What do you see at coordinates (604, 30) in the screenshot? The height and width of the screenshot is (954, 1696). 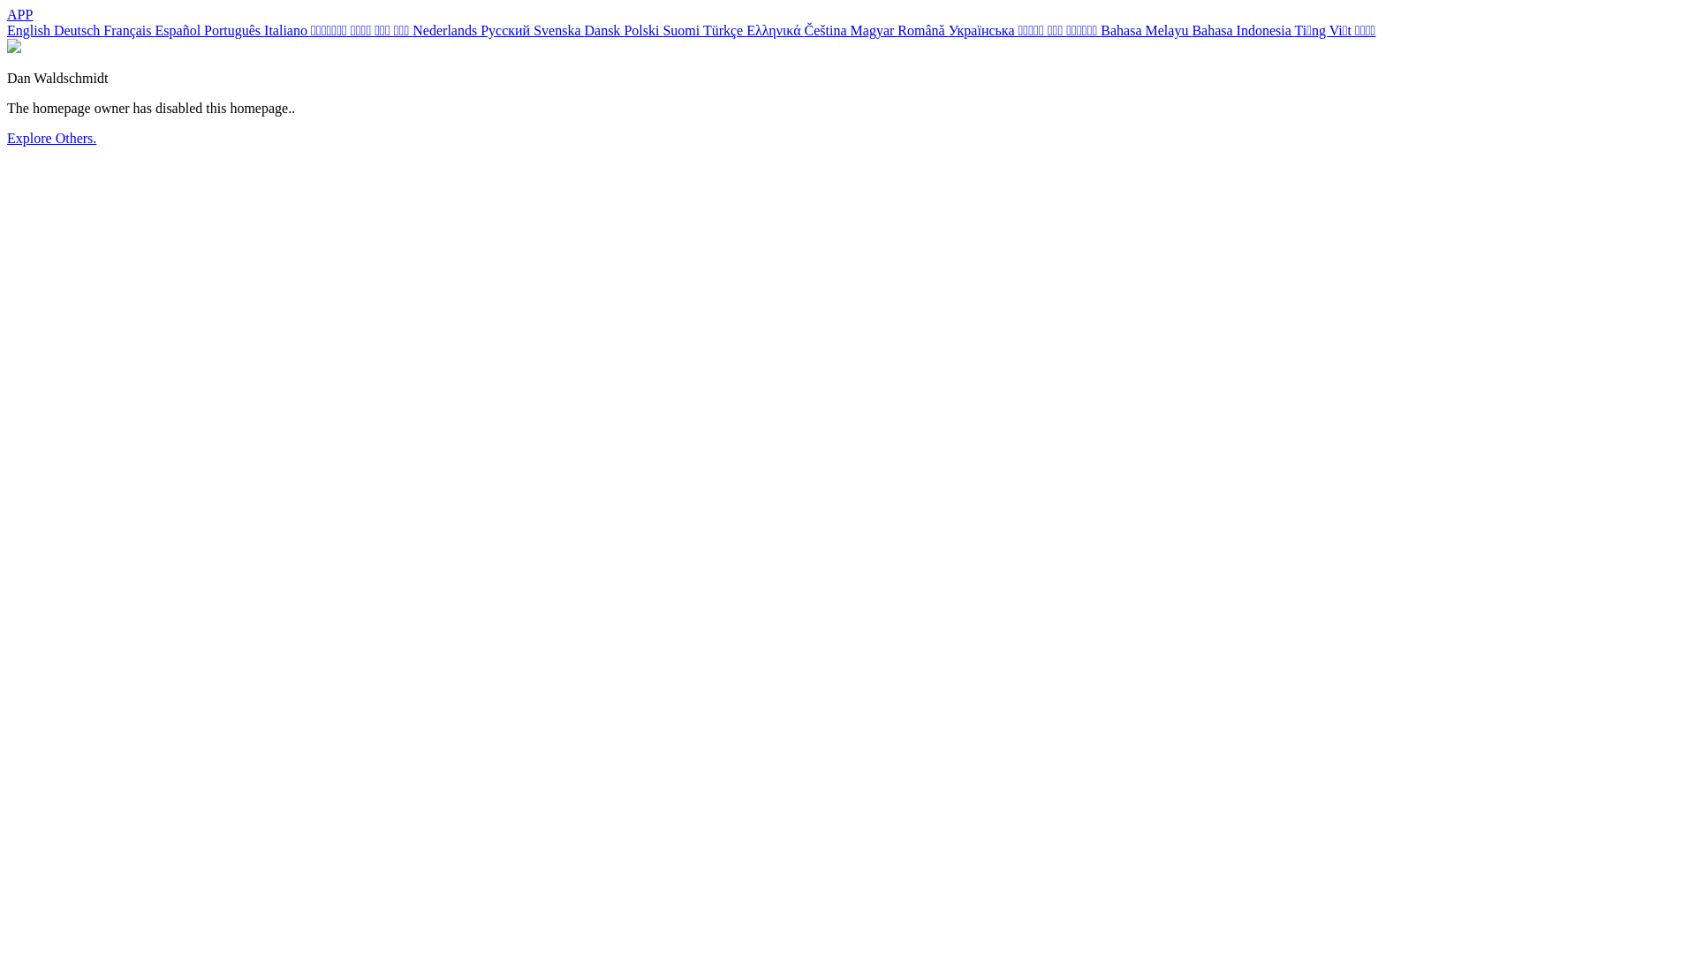 I see `Dansk` at bounding box center [604, 30].